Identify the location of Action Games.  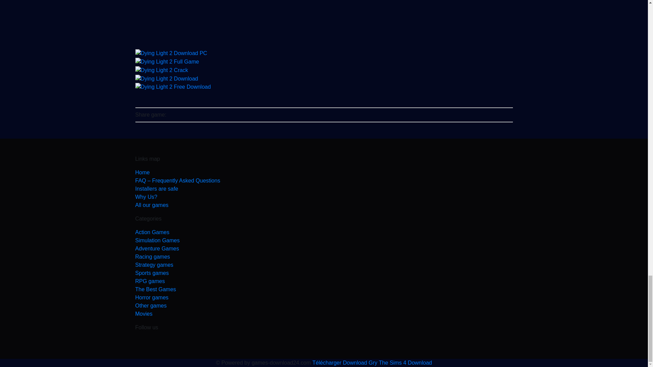
(324, 232).